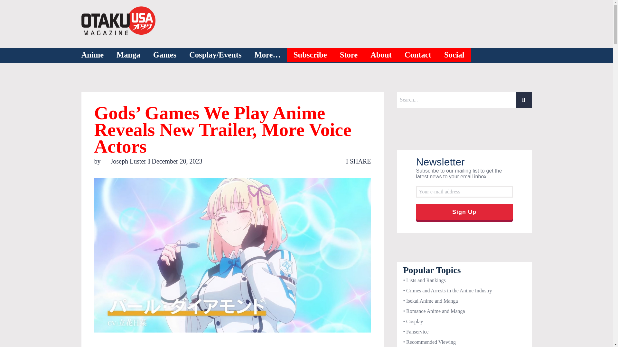  I want to click on Sign Up, so click(464, 212).